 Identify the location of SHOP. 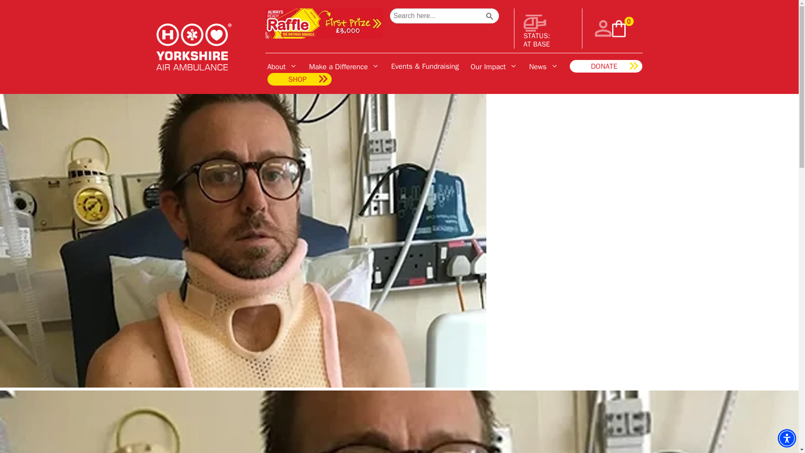
(299, 79).